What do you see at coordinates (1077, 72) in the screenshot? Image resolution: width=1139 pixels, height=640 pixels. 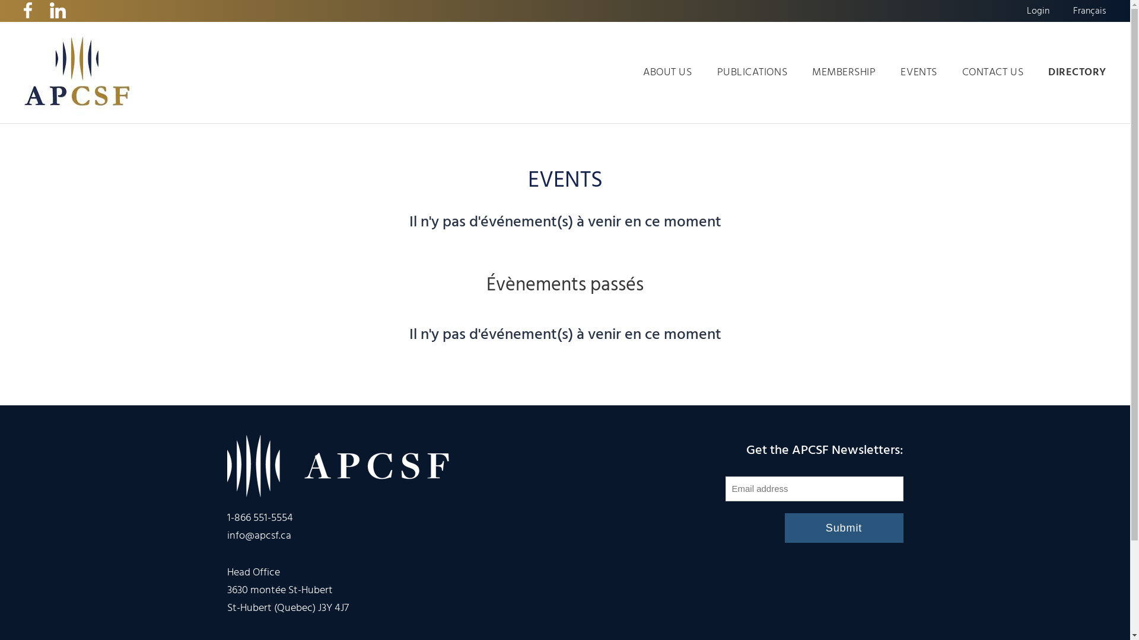 I see `DIRECTORY` at bounding box center [1077, 72].